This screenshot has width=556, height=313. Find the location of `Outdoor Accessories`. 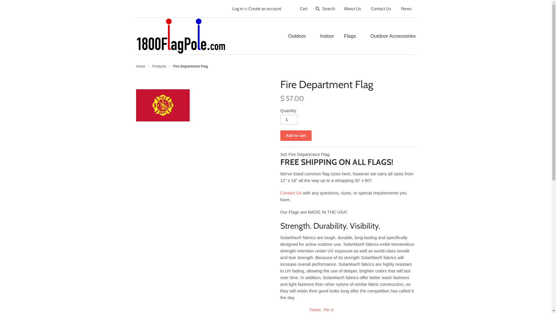

Outdoor Accessories is located at coordinates (389, 36).